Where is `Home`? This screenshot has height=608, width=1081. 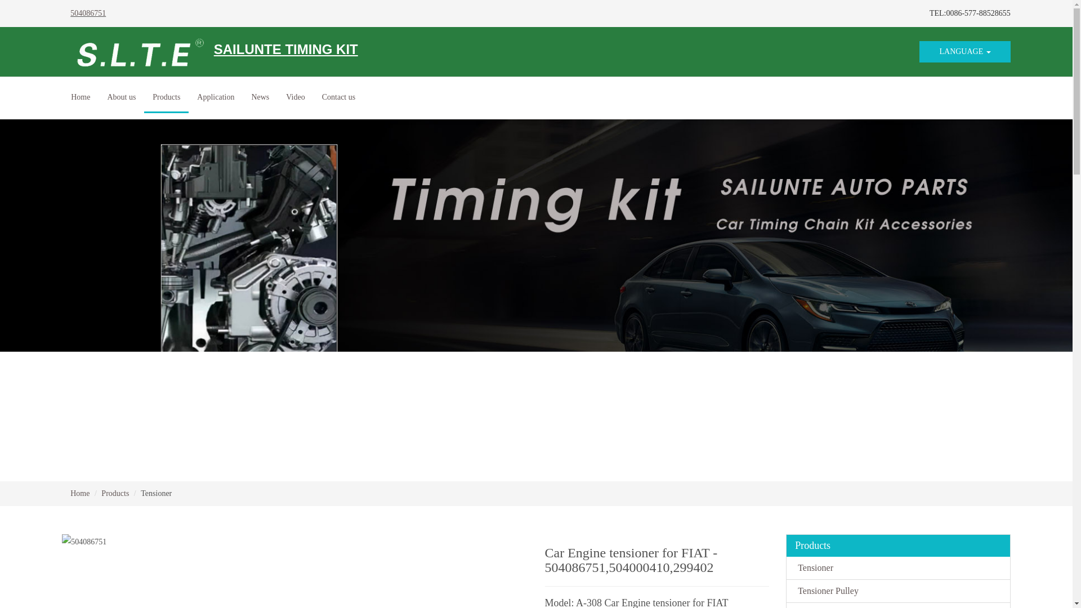
Home is located at coordinates (80, 493).